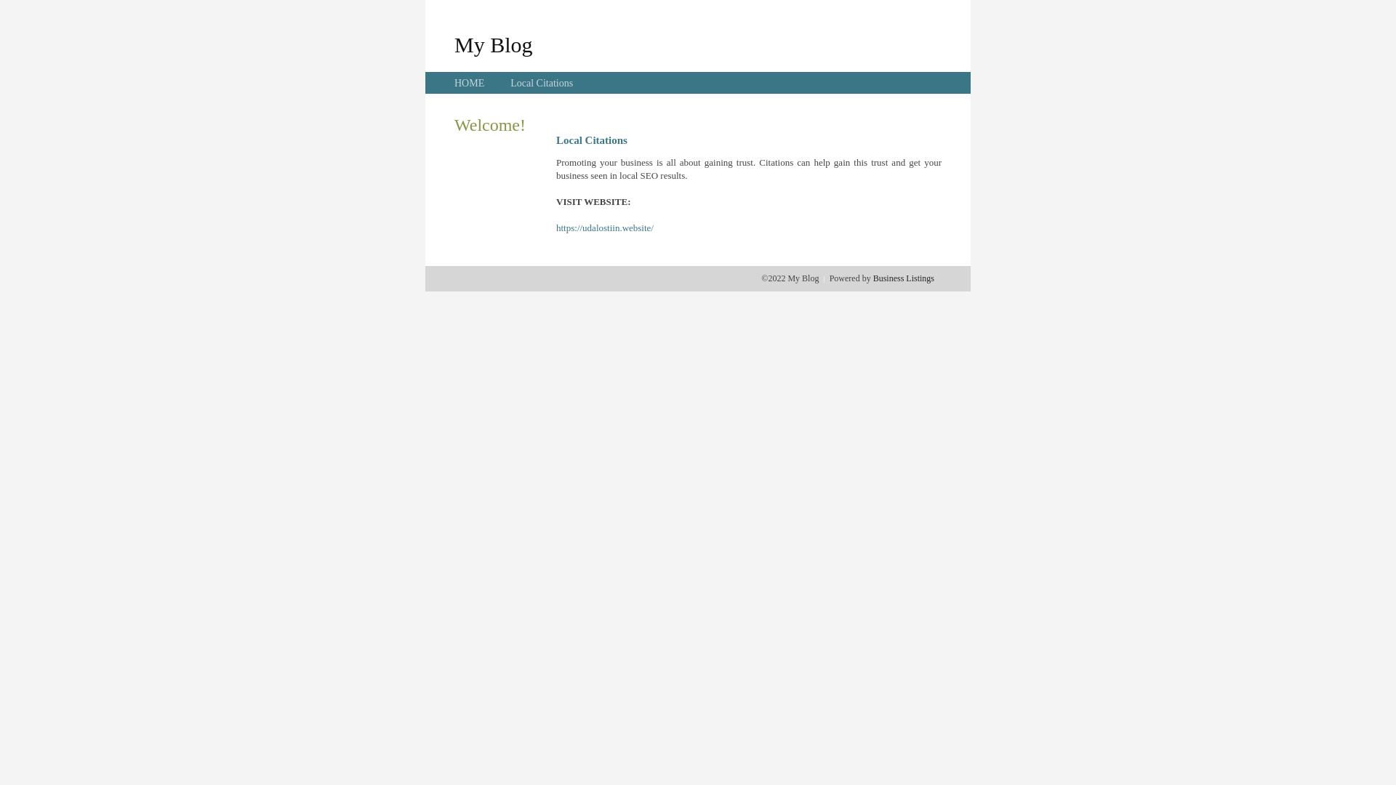 The width and height of the screenshot is (1396, 785). Describe the element at coordinates (494, 44) in the screenshot. I see `My Blog` at that location.